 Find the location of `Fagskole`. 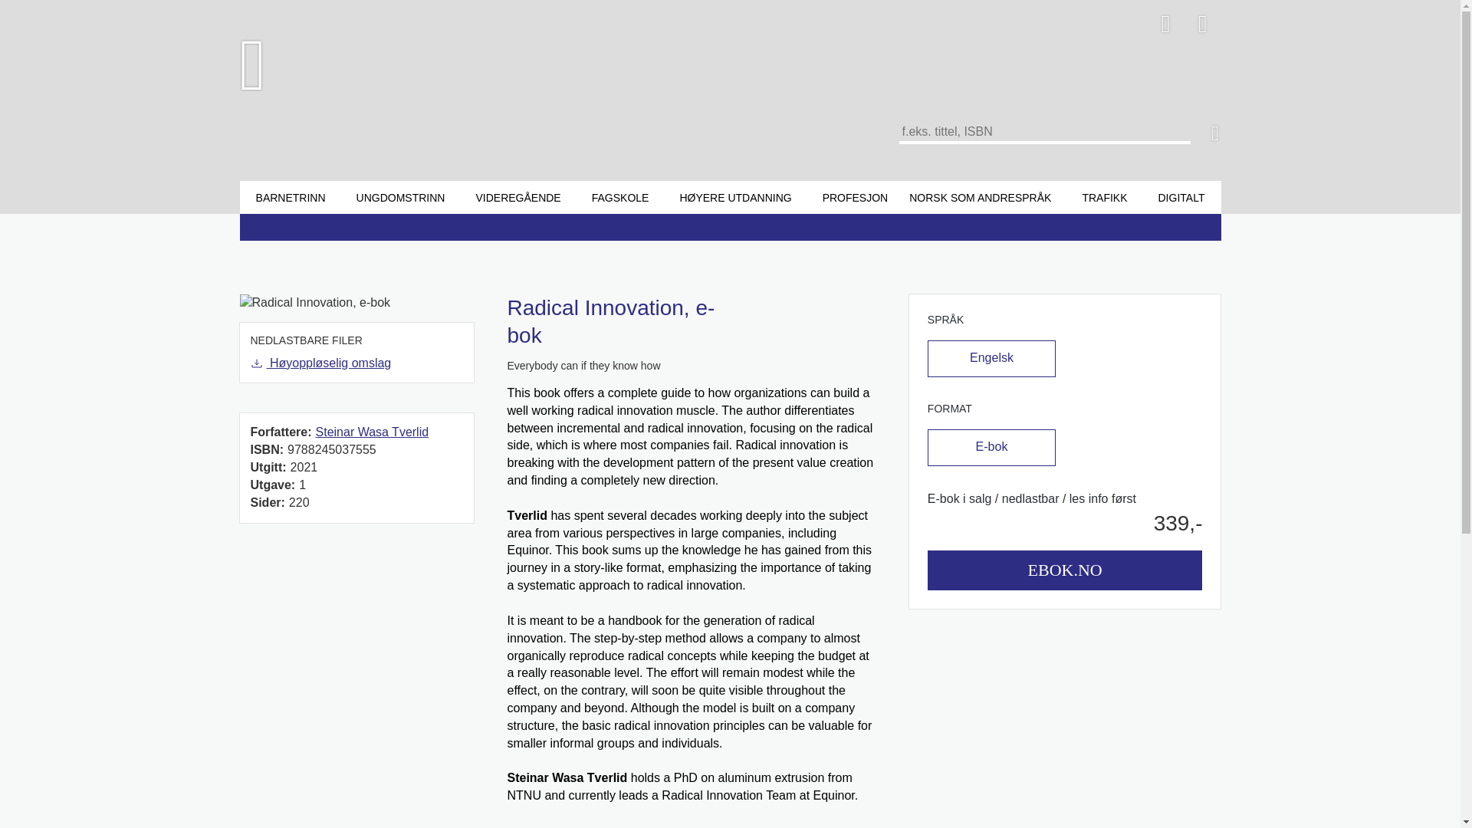

Fagskole is located at coordinates (619, 197).